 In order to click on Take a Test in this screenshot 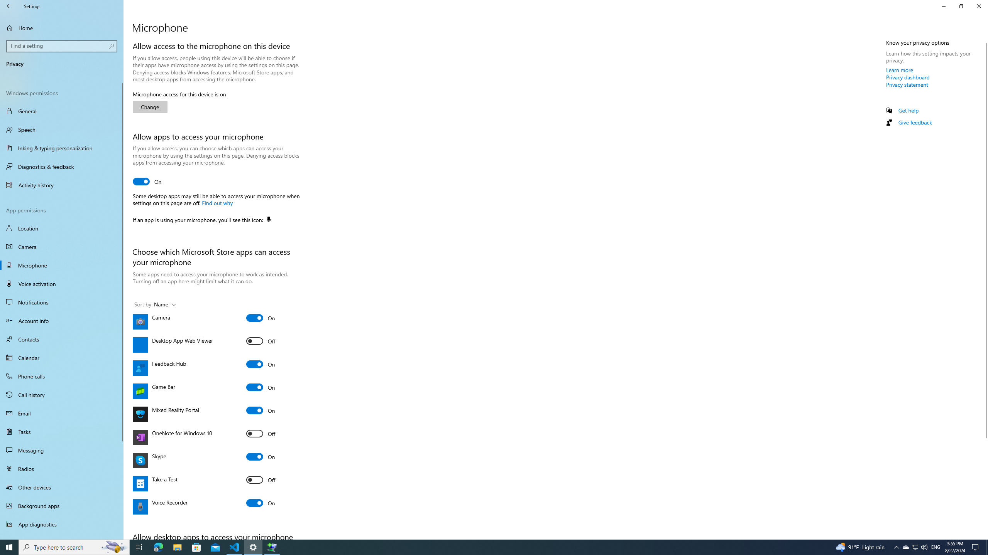, I will do `click(261, 479)`.